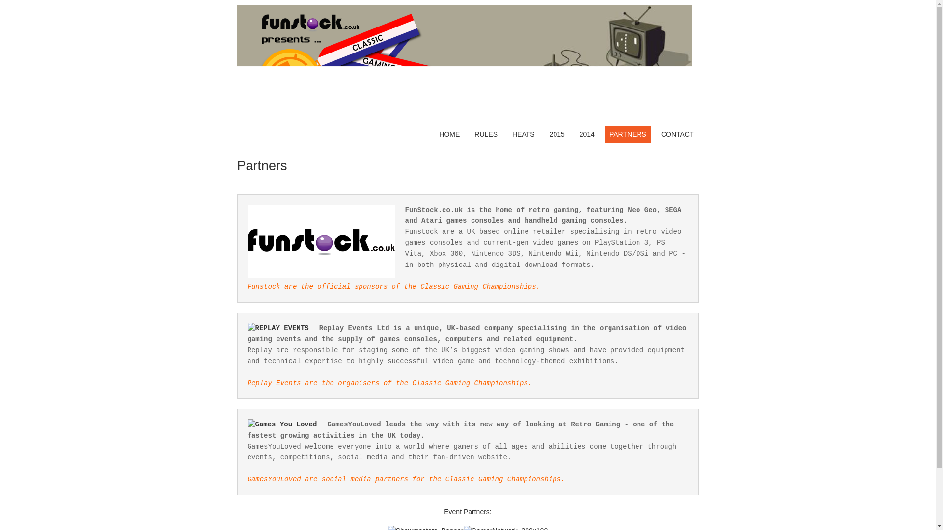 The height and width of the screenshot is (530, 943). What do you see at coordinates (557, 134) in the screenshot?
I see `2015` at bounding box center [557, 134].